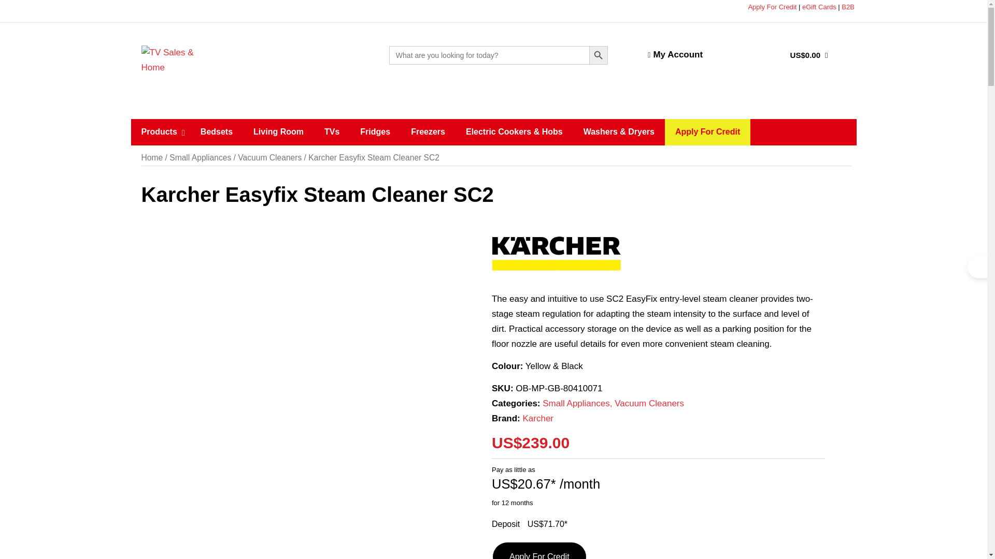 This screenshot has width=995, height=559. Describe the element at coordinates (849, 7) in the screenshot. I see `B2B ` at that location.